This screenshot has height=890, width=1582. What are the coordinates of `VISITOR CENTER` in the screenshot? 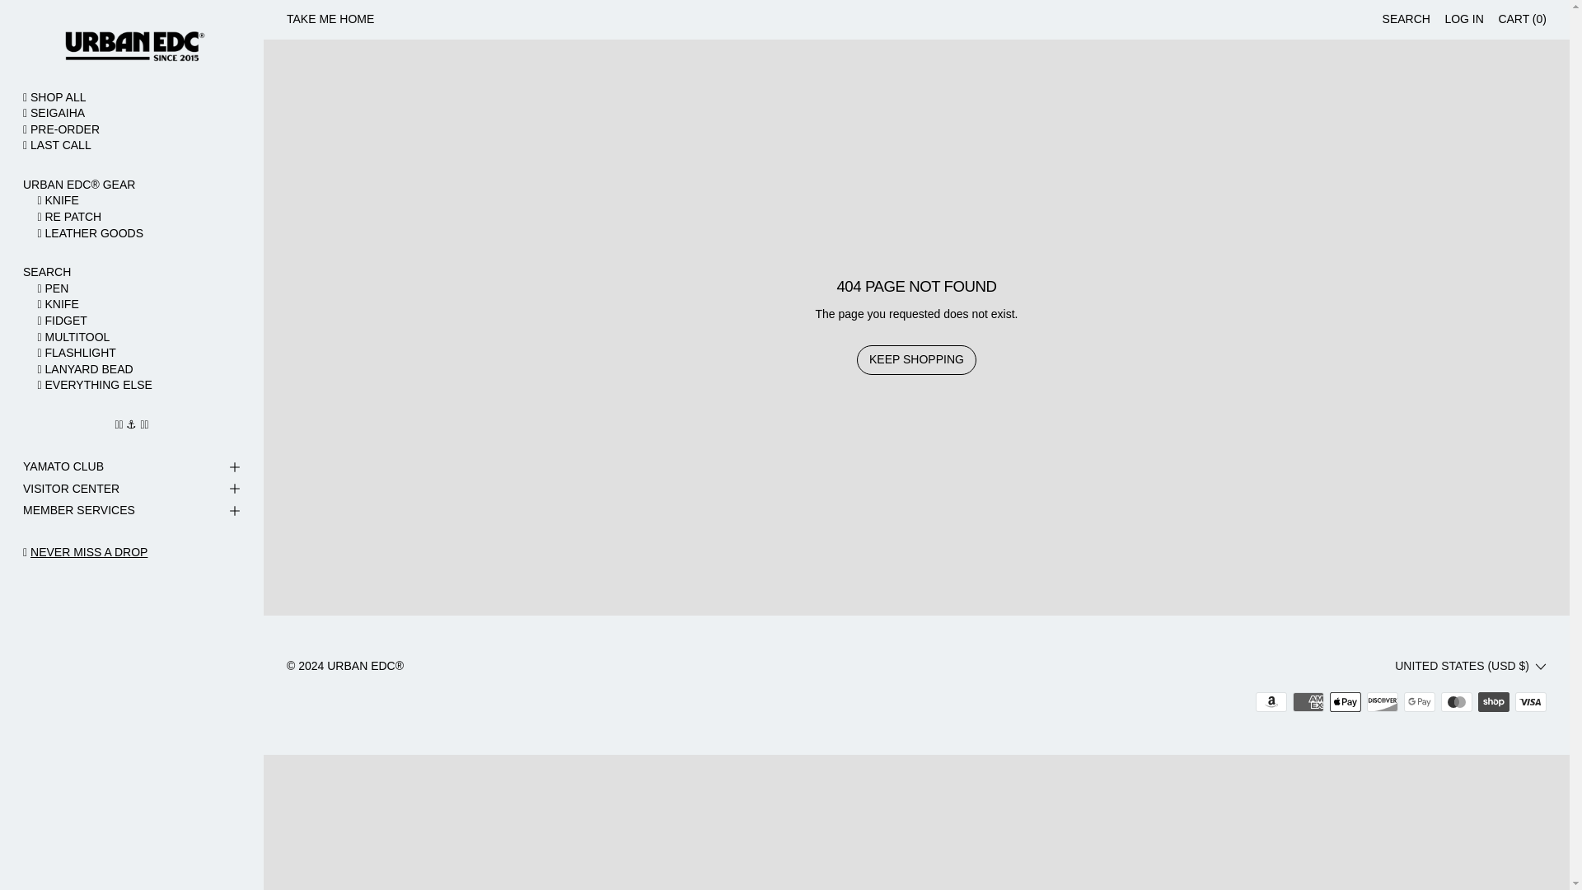 It's located at (132, 488).